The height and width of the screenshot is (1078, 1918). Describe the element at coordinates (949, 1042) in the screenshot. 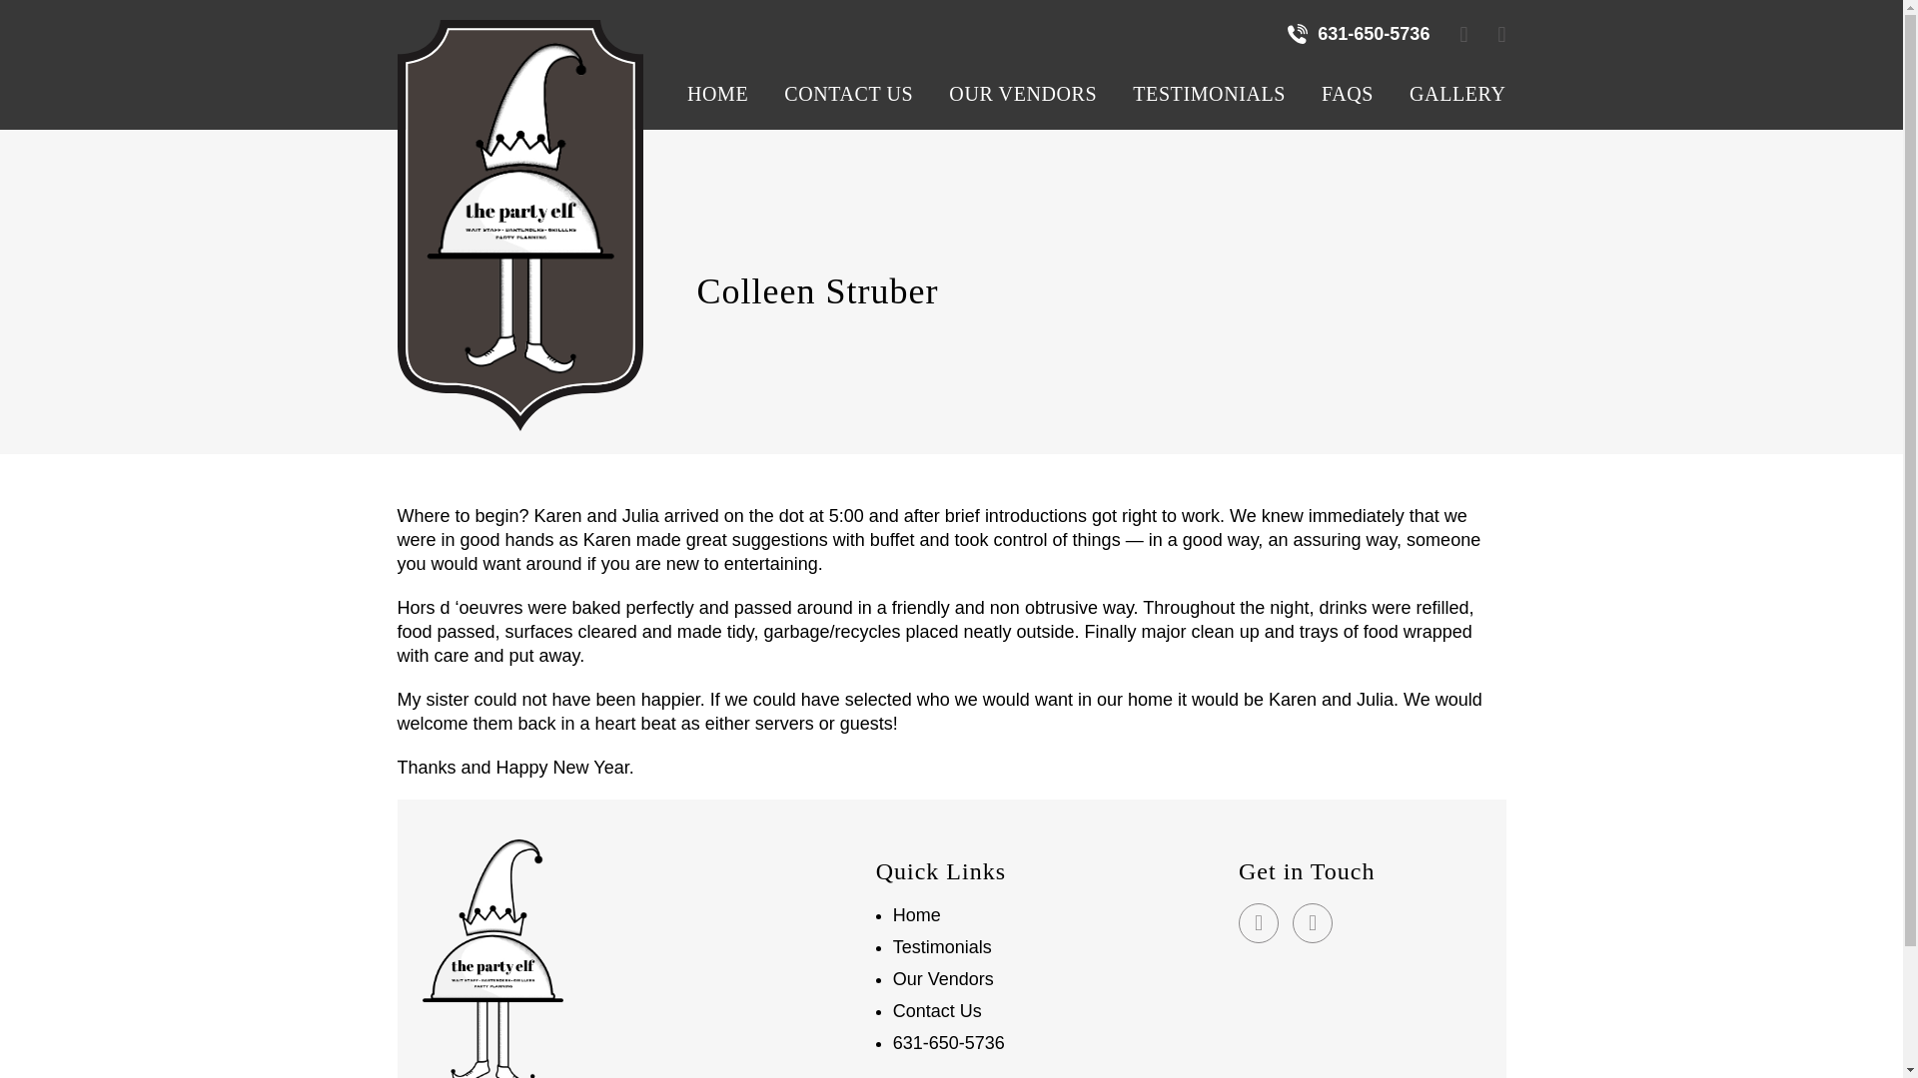

I see `631-650-5736` at that location.